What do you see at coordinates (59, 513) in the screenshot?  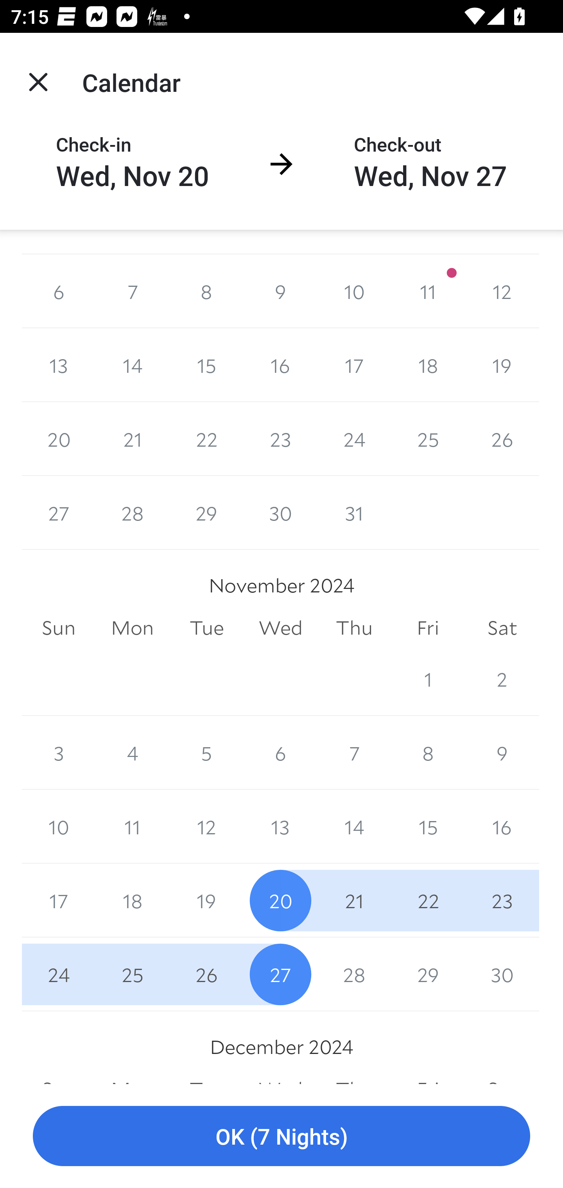 I see `27 27 October 2024` at bounding box center [59, 513].